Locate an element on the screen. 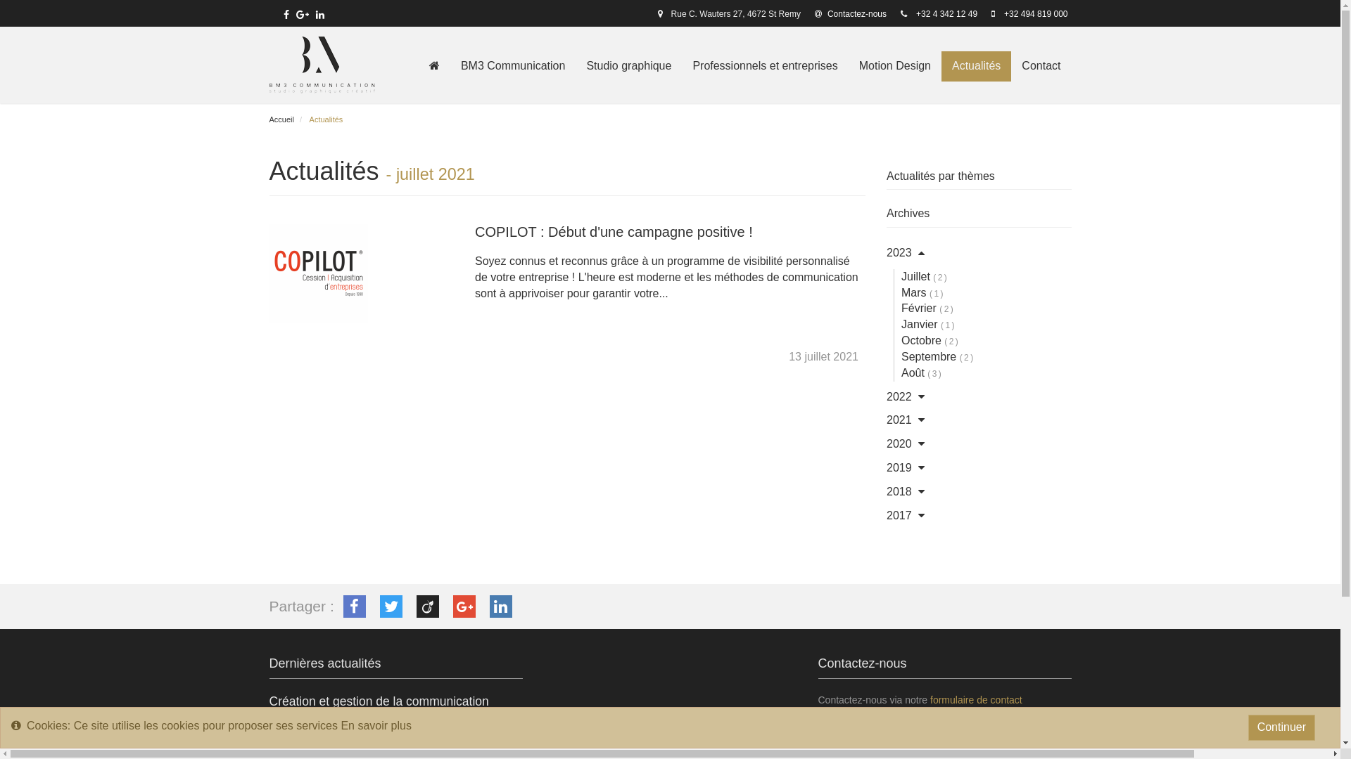 This screenshot has width=1351, height=759. Professionnels et entreprises is located at coordinates (764, 66).